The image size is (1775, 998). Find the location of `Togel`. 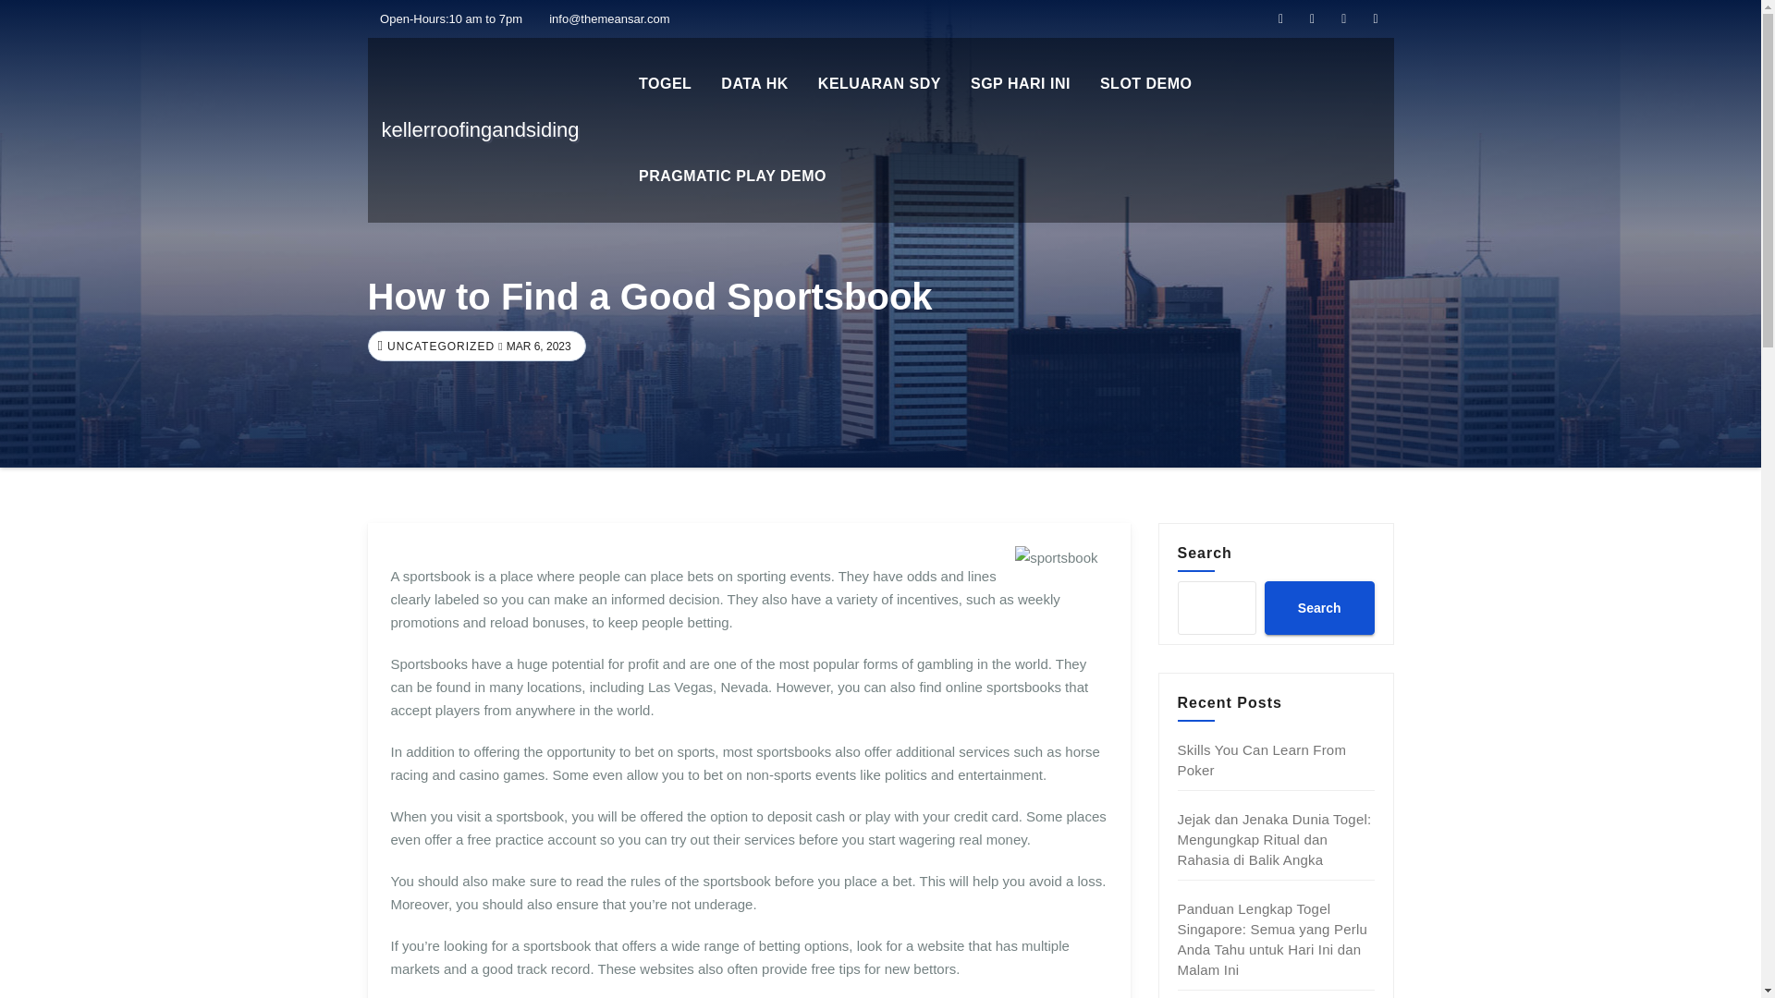

Togel is located at coordinates (666, 84).